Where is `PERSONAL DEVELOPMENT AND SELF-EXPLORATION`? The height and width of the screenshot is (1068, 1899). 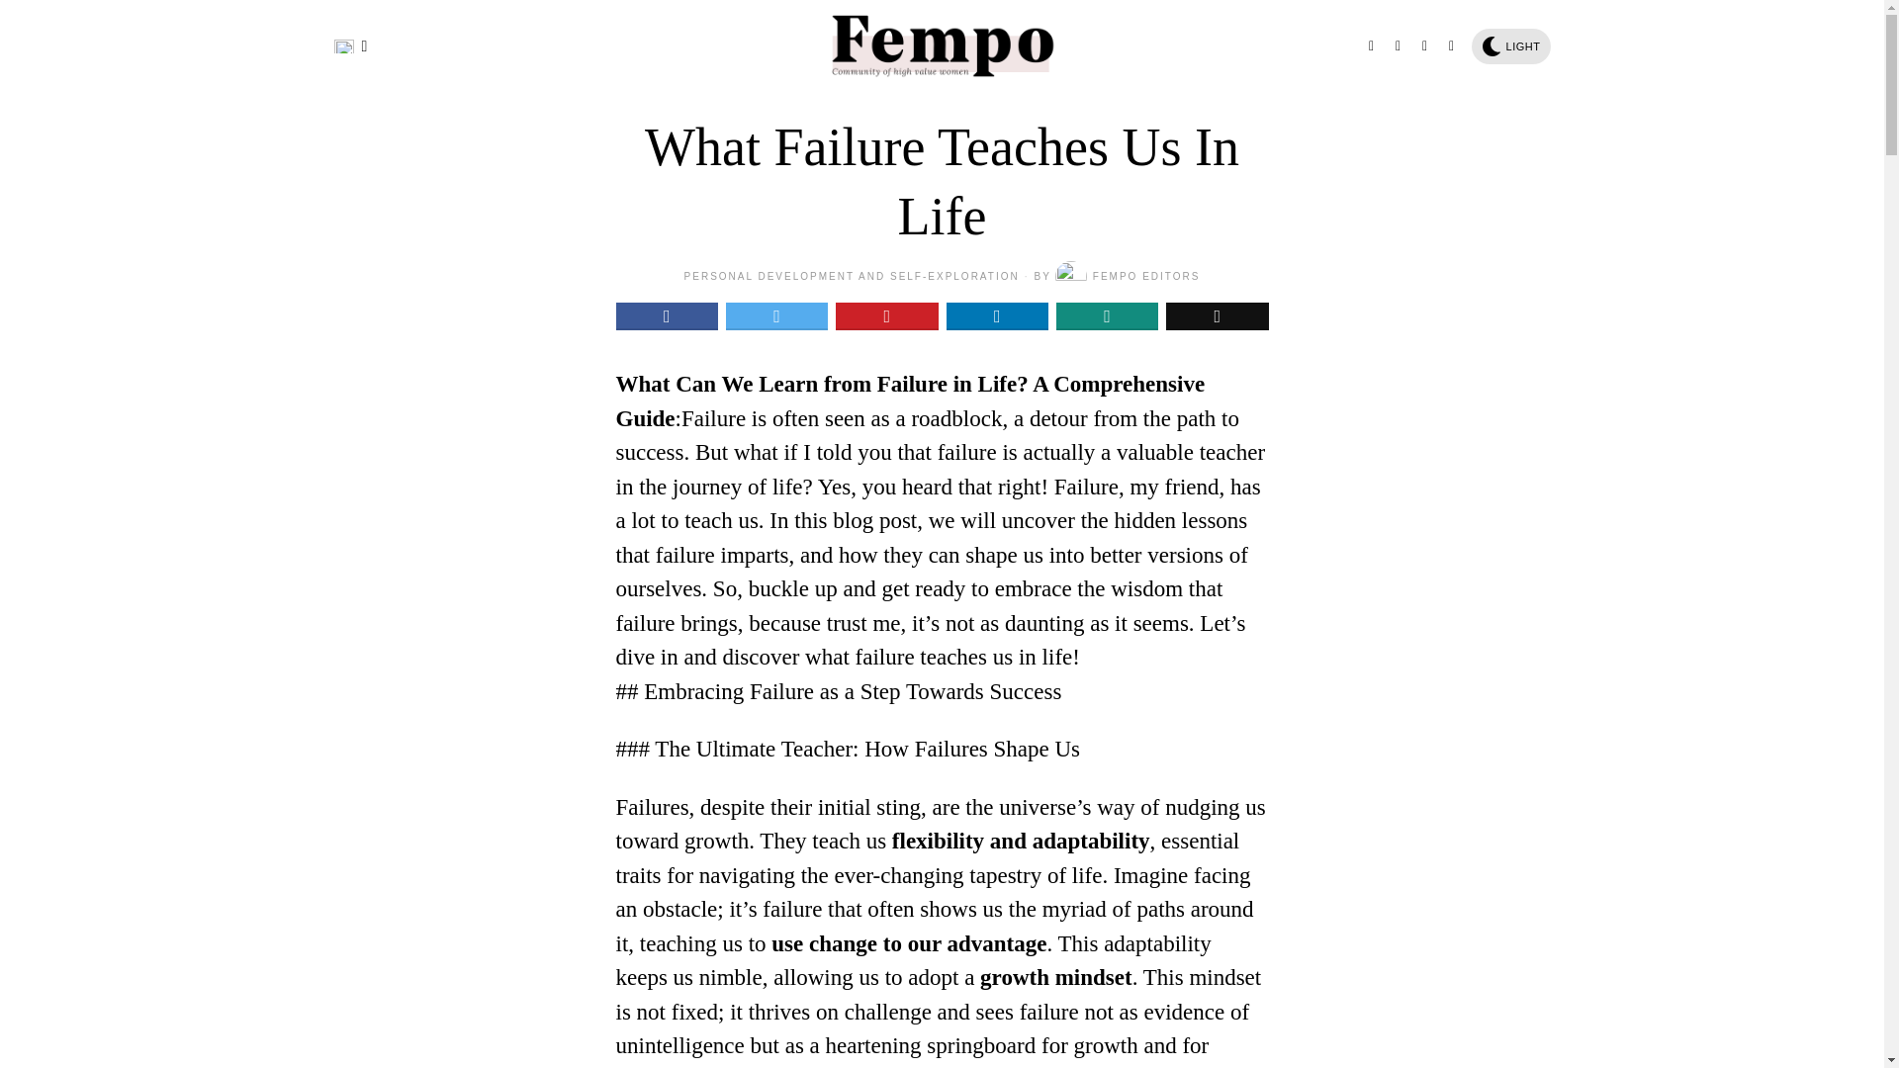
PERSONAL DEVELOPMENT AND SELF-EXPLORATION is located at coordinates (852, 277).